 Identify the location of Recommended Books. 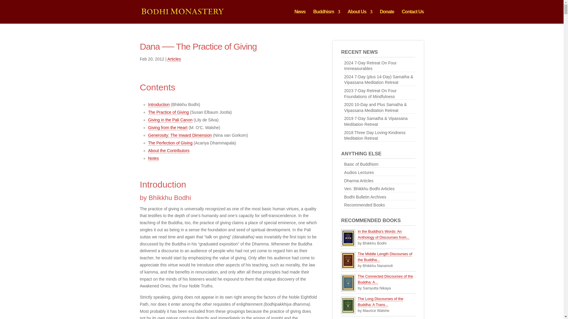
(380, 205).